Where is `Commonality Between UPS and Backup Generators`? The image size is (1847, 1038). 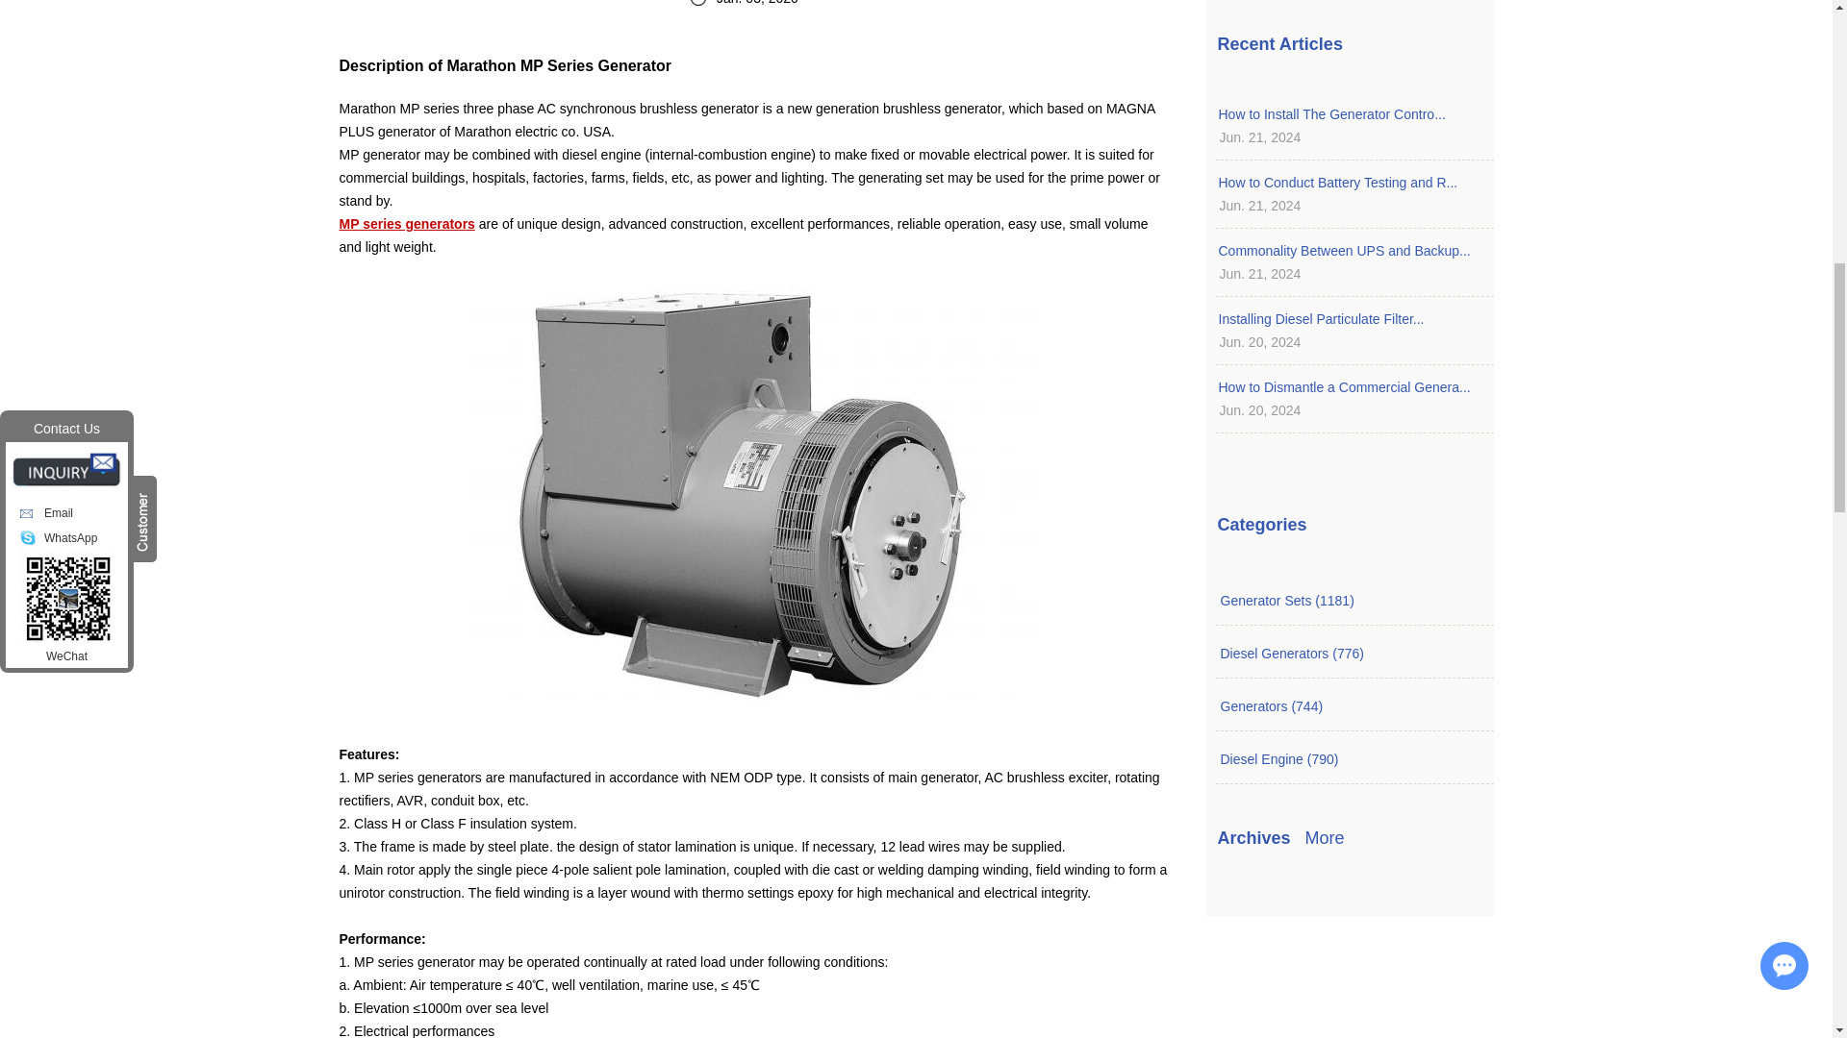
Commonality Between UPS and Backup Generators is located at coordinates (1349, 251).